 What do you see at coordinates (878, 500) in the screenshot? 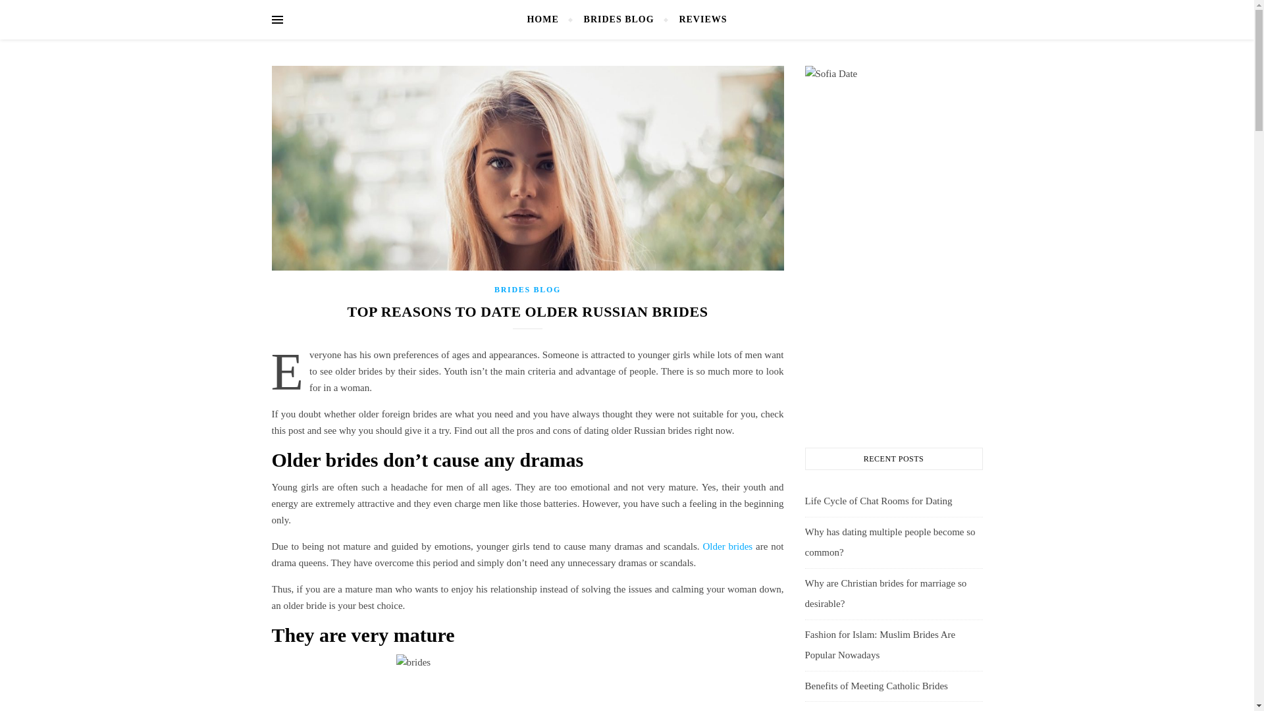
I see `Life Cycle of Chat Rooms for Dating` at bounding box center [878, 500].